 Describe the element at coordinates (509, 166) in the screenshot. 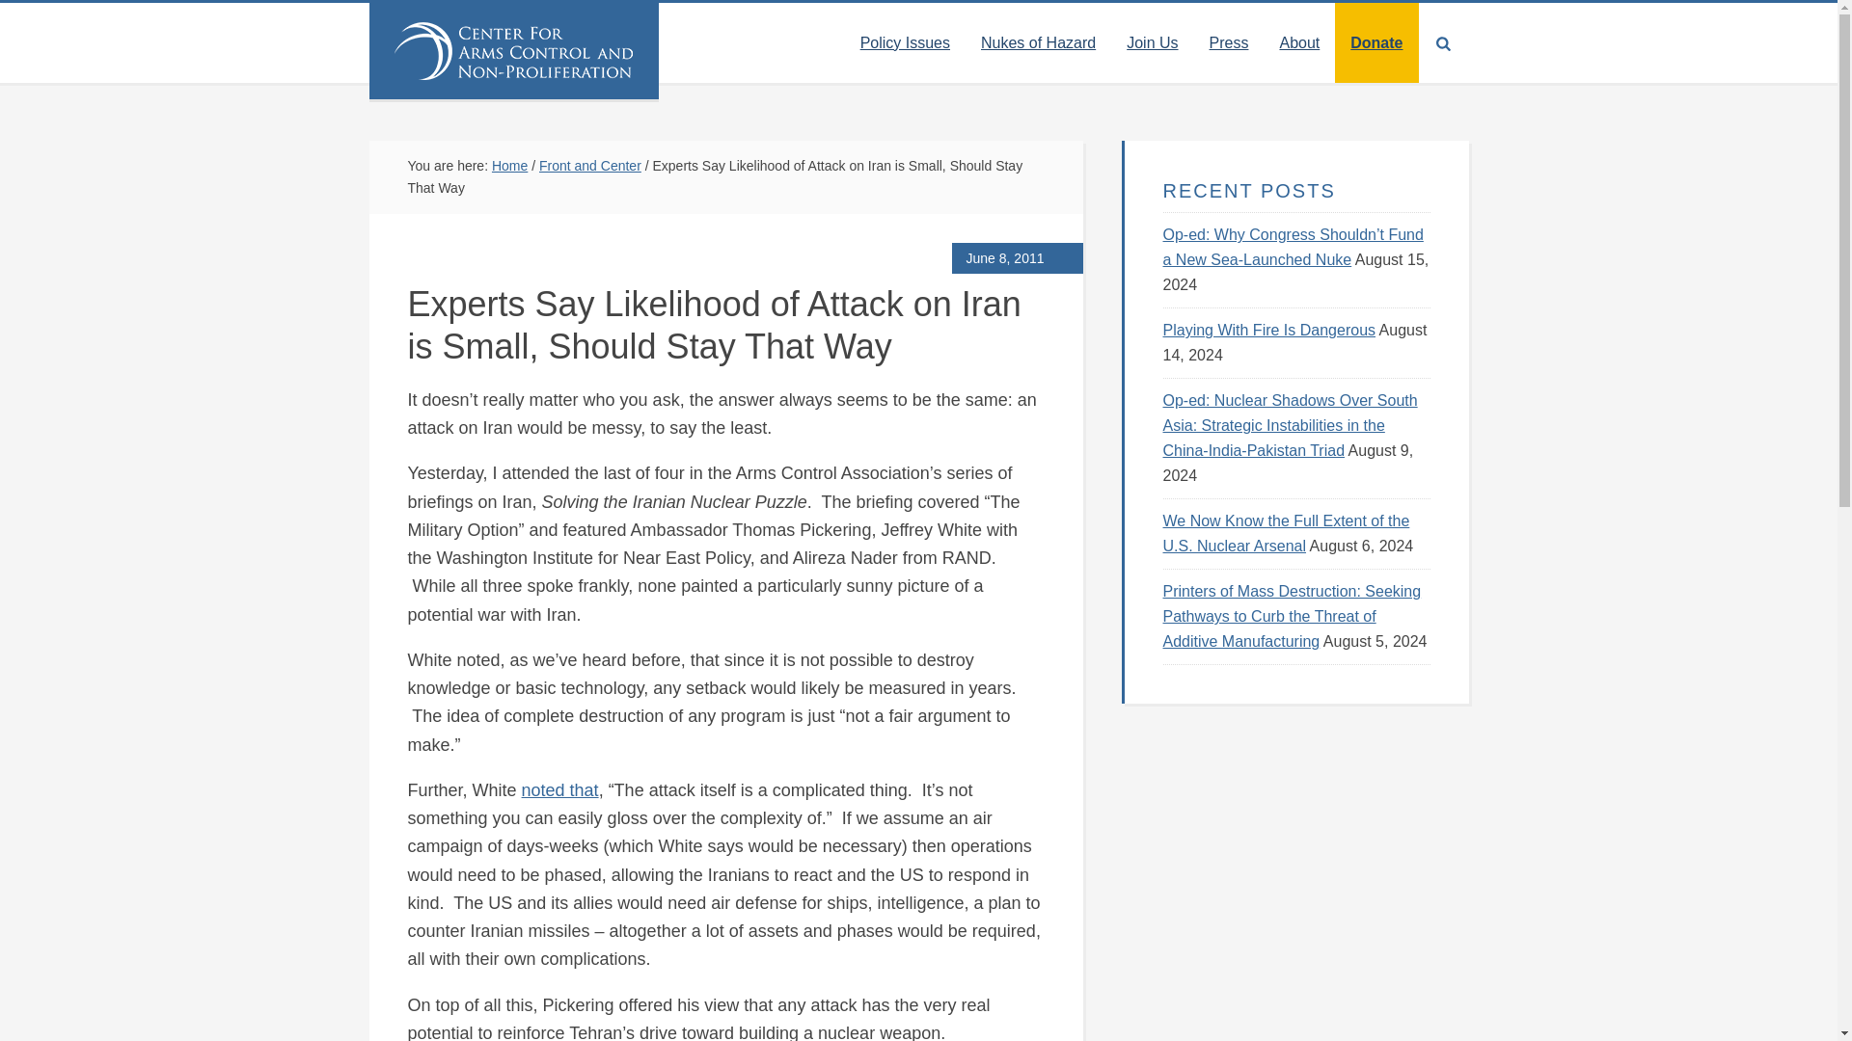

I see `Home` at that location.